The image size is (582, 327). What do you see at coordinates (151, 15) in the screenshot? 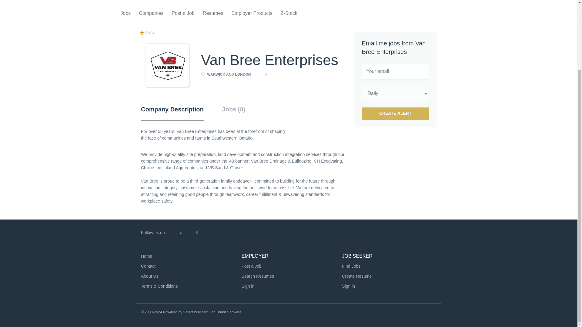
I see `Companies` at bounding box center [151, 15].